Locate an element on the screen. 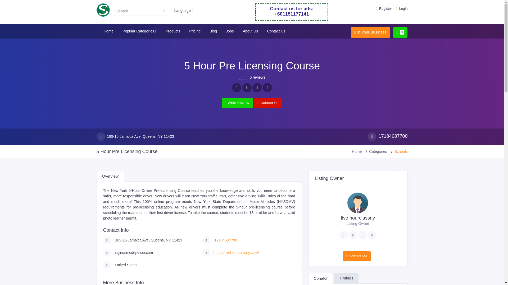  Contact Us is located at coordinates (276, 31).